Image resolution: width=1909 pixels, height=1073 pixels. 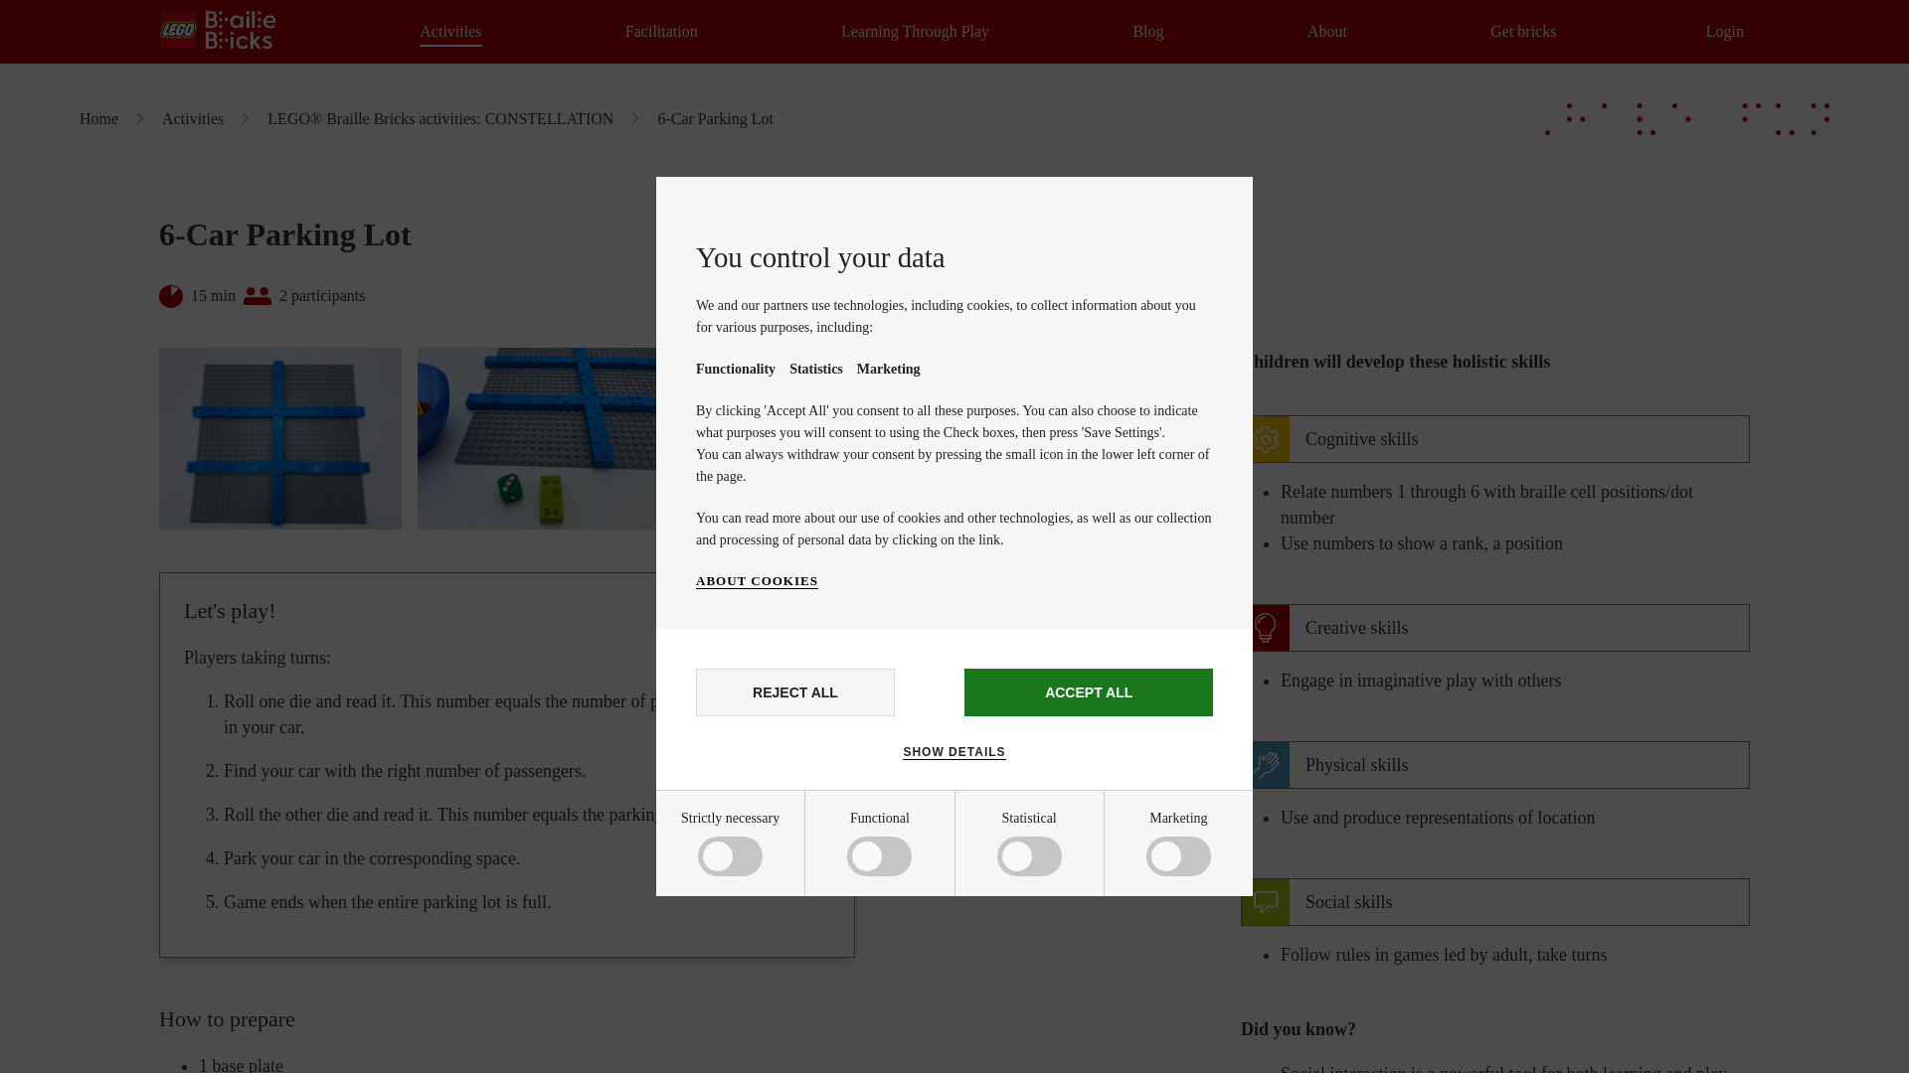 What do you see at coordinates (662, 32) in the screenshot?
I see `Facilitation` at bounding box center [662, 32].